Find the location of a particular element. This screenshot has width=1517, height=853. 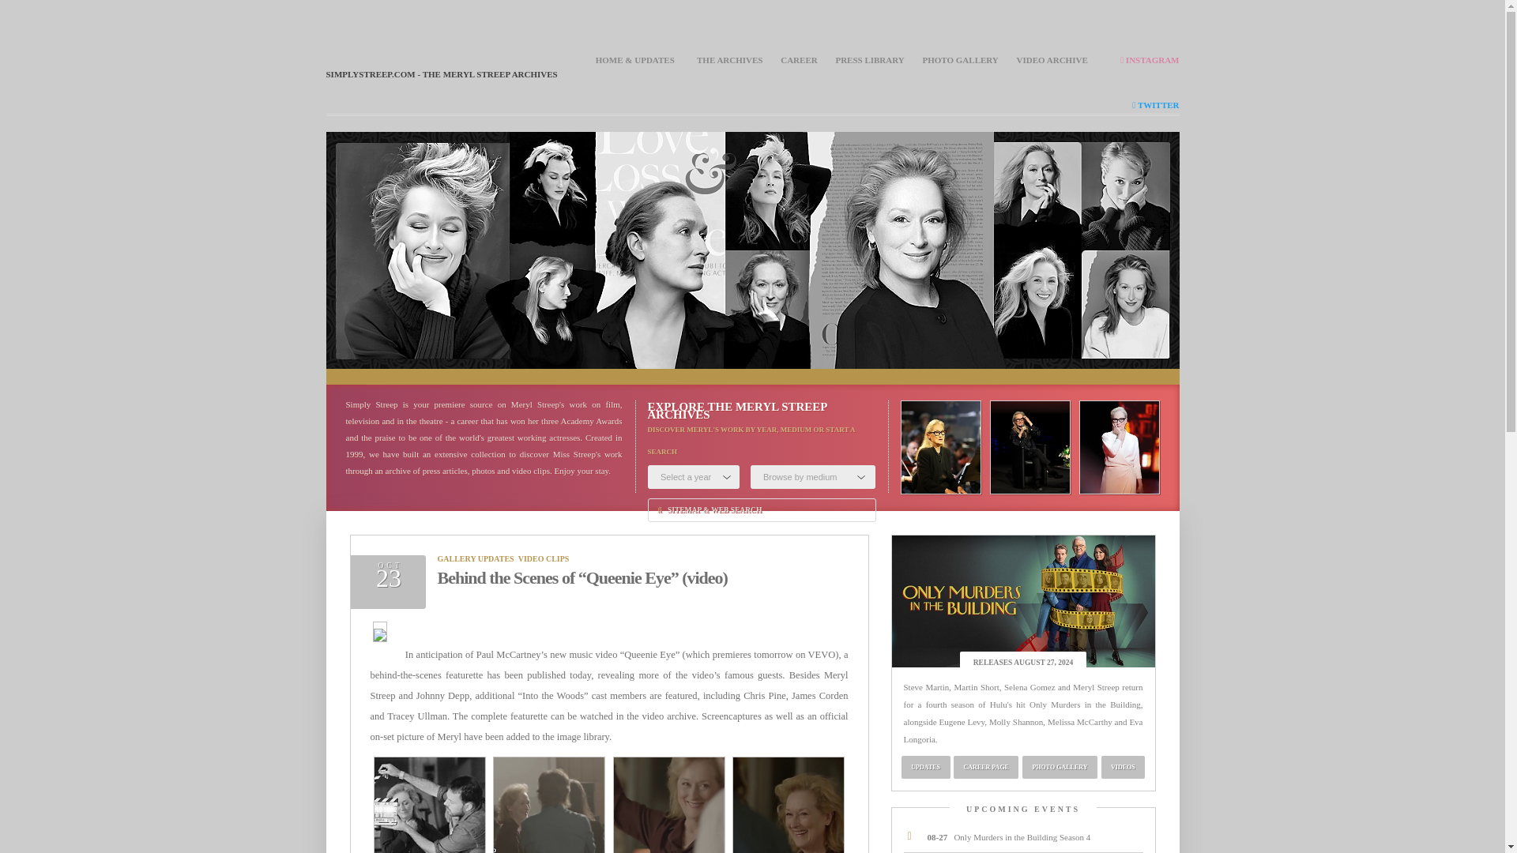

PHOTO GALLERY is located at coordinates (960, 60).